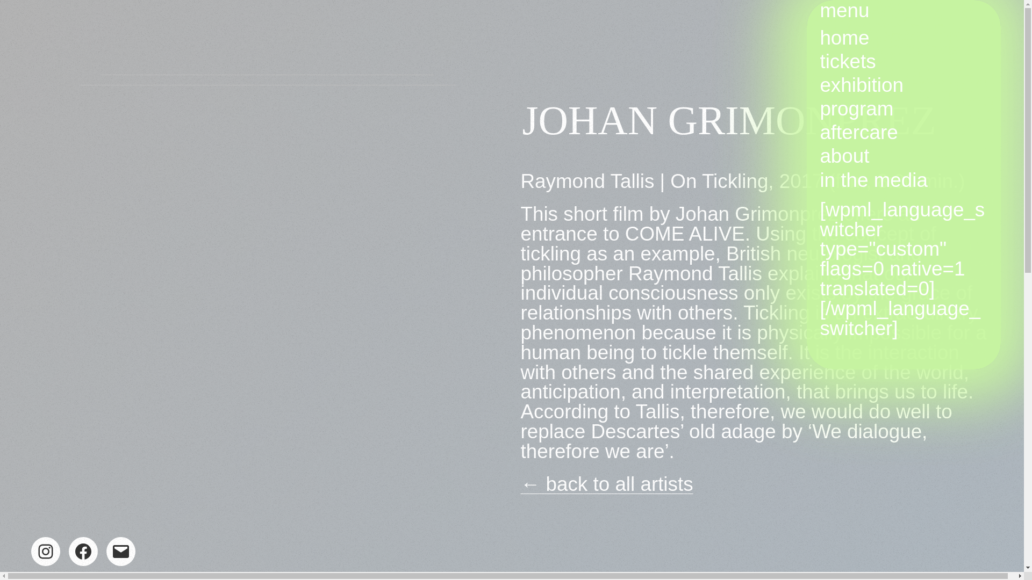 The height and width of the screenshot is (580, 1032). I want to click on home, so click(844, 38).